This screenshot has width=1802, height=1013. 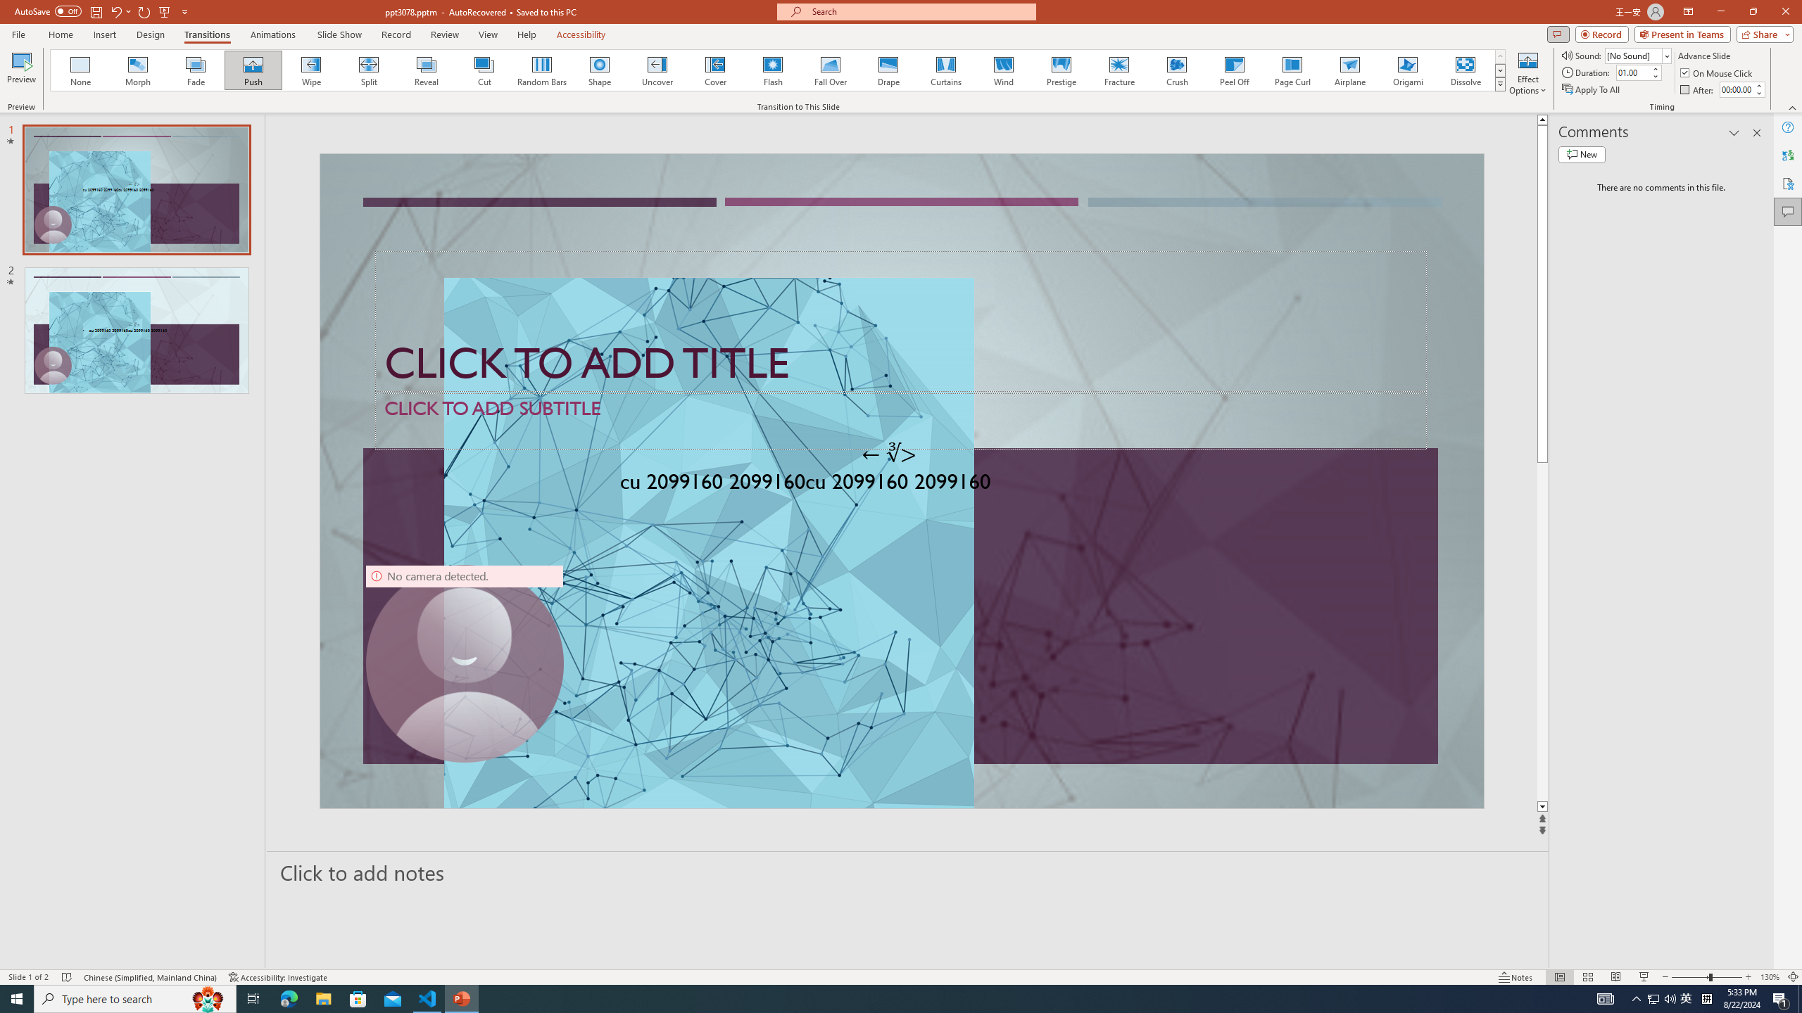 I want to click on Close pane, so click(x=1757, y=133).